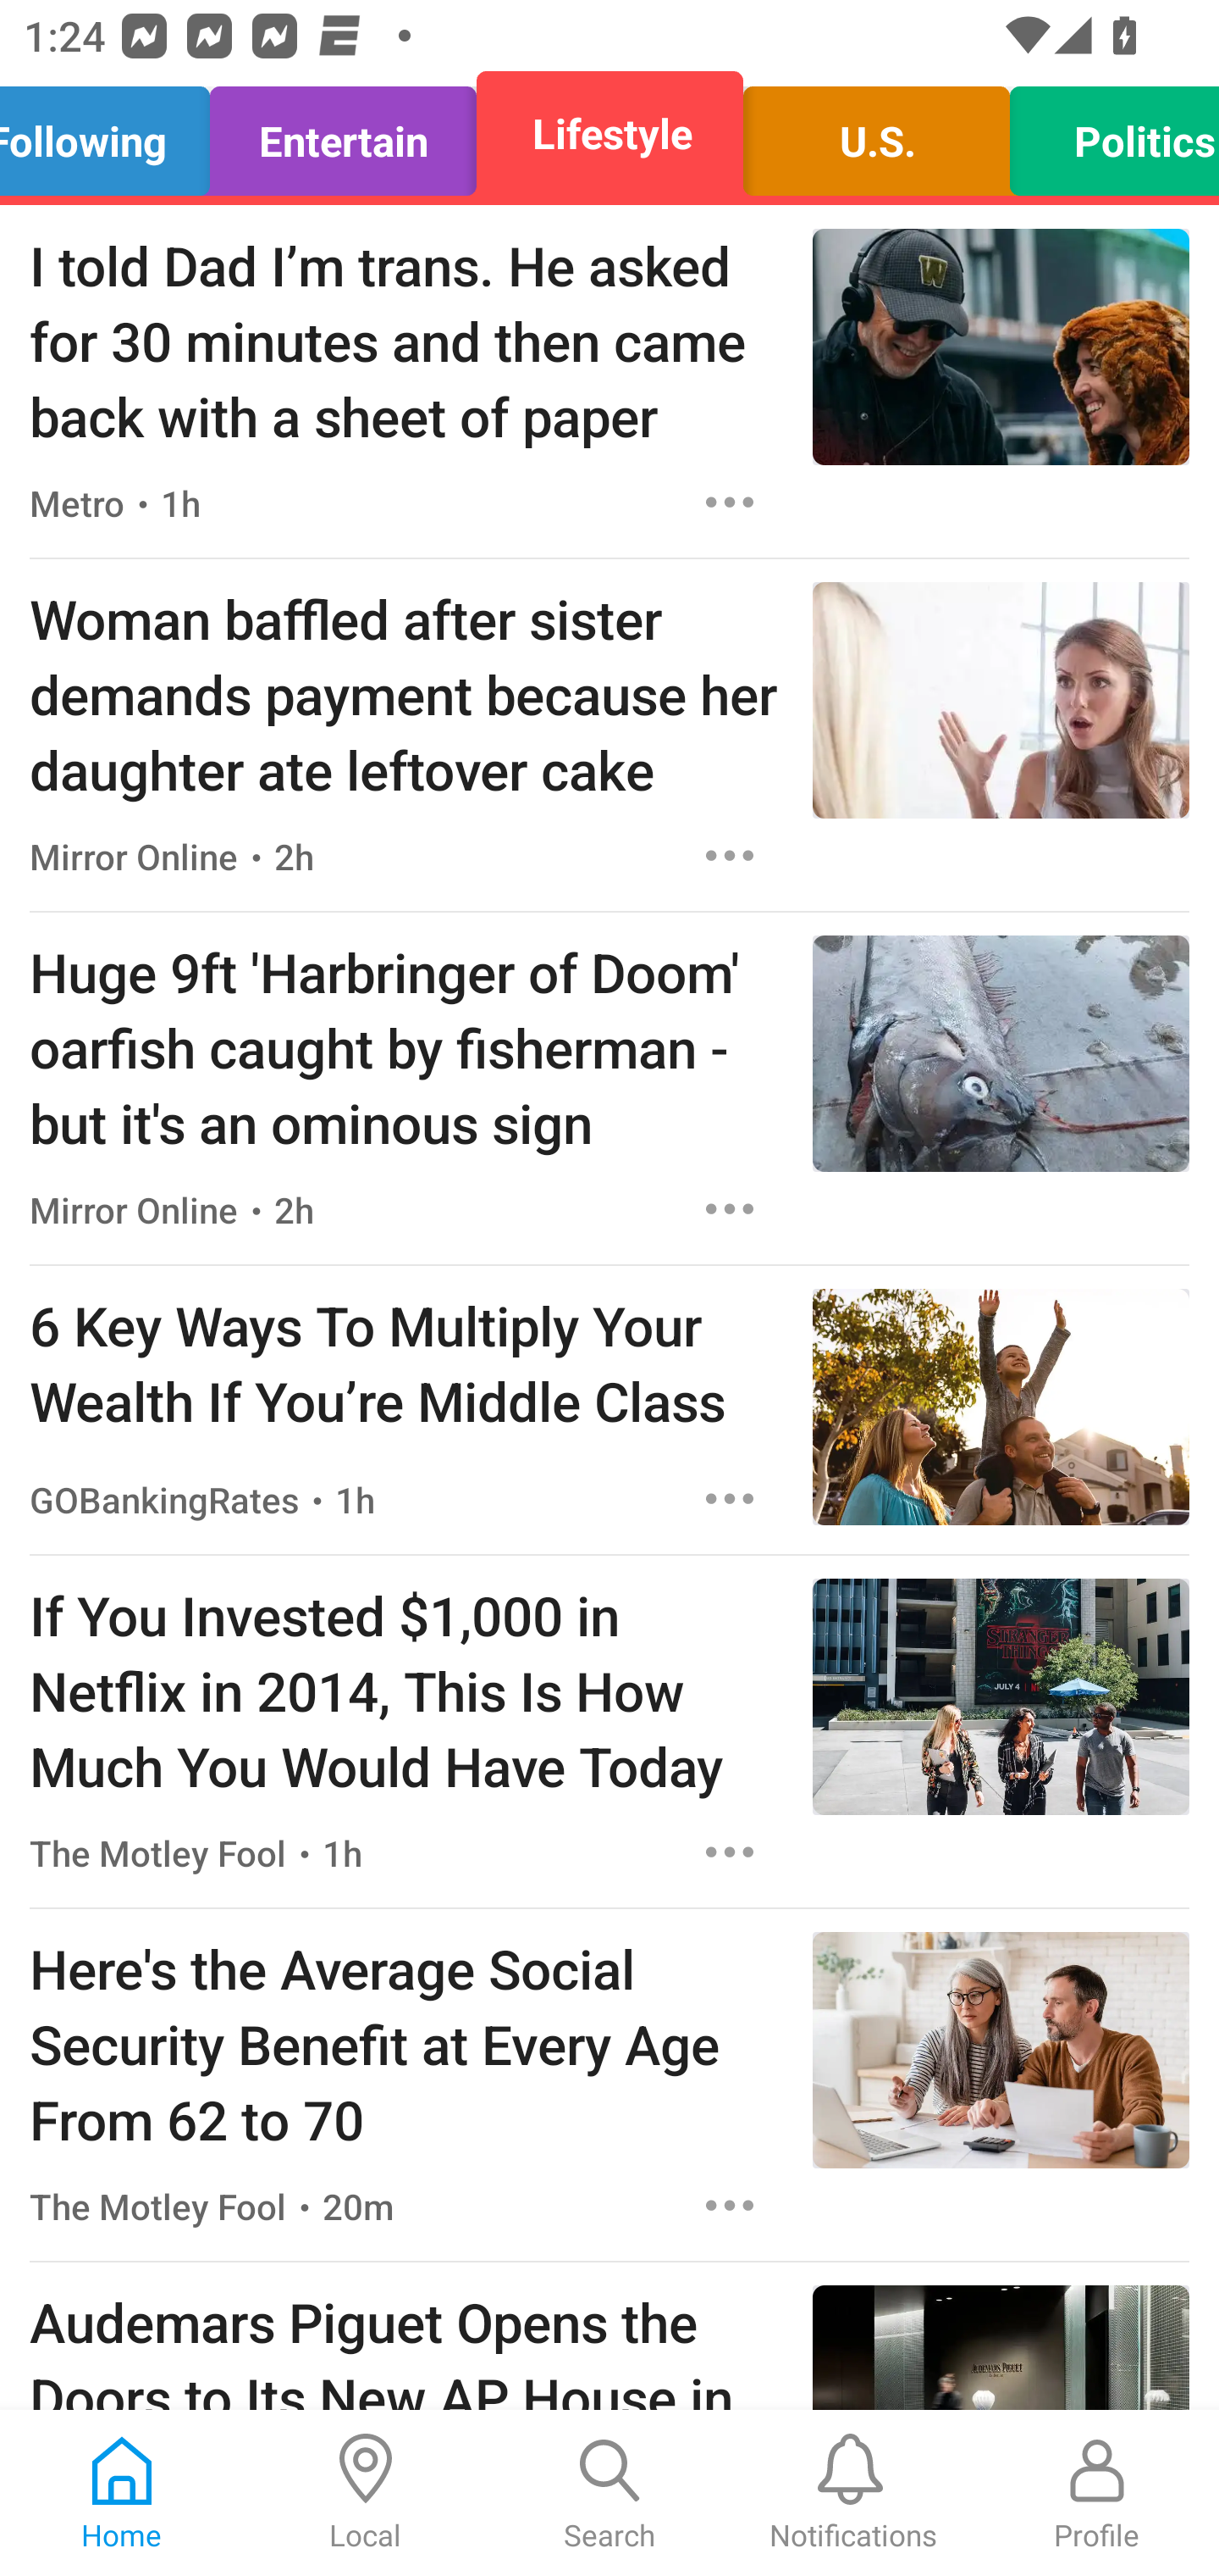 The width and height of the screenshot is (1219, 2576). What do you see at coordinates (730, 1498) in the screenshot?
I see `Options` at bounding box center [730, 1498].